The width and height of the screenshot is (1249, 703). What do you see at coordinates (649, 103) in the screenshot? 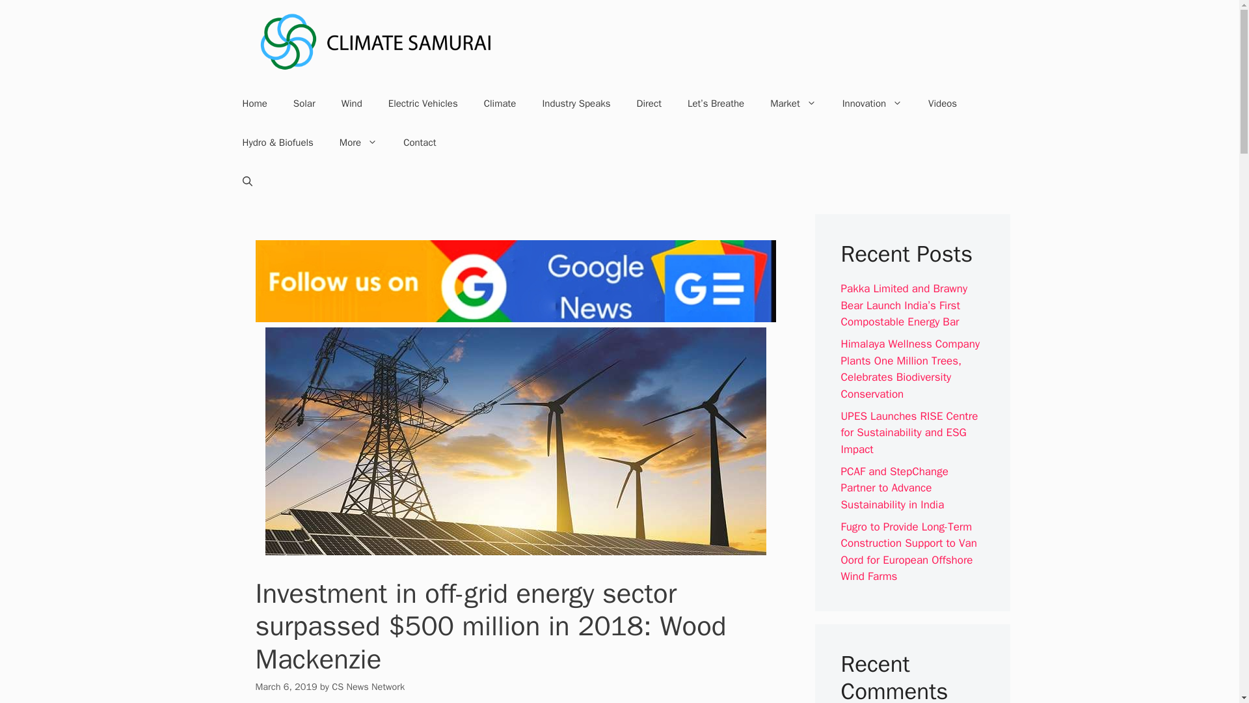
I see `Direct` at bounding box center [649, 103].